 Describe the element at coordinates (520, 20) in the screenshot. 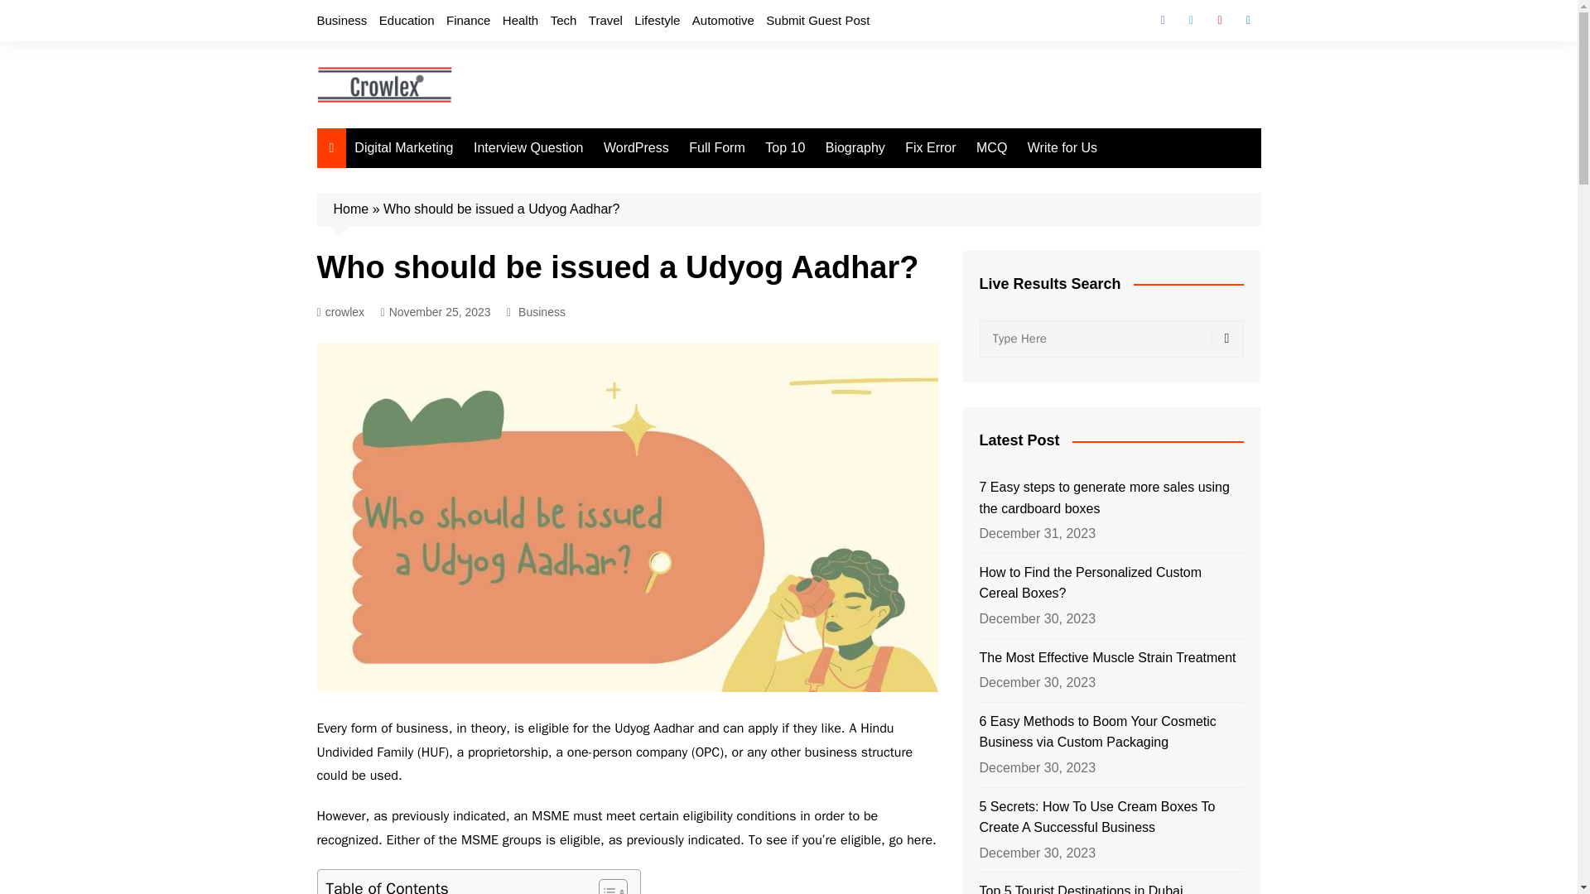

I see `Health` at that location.